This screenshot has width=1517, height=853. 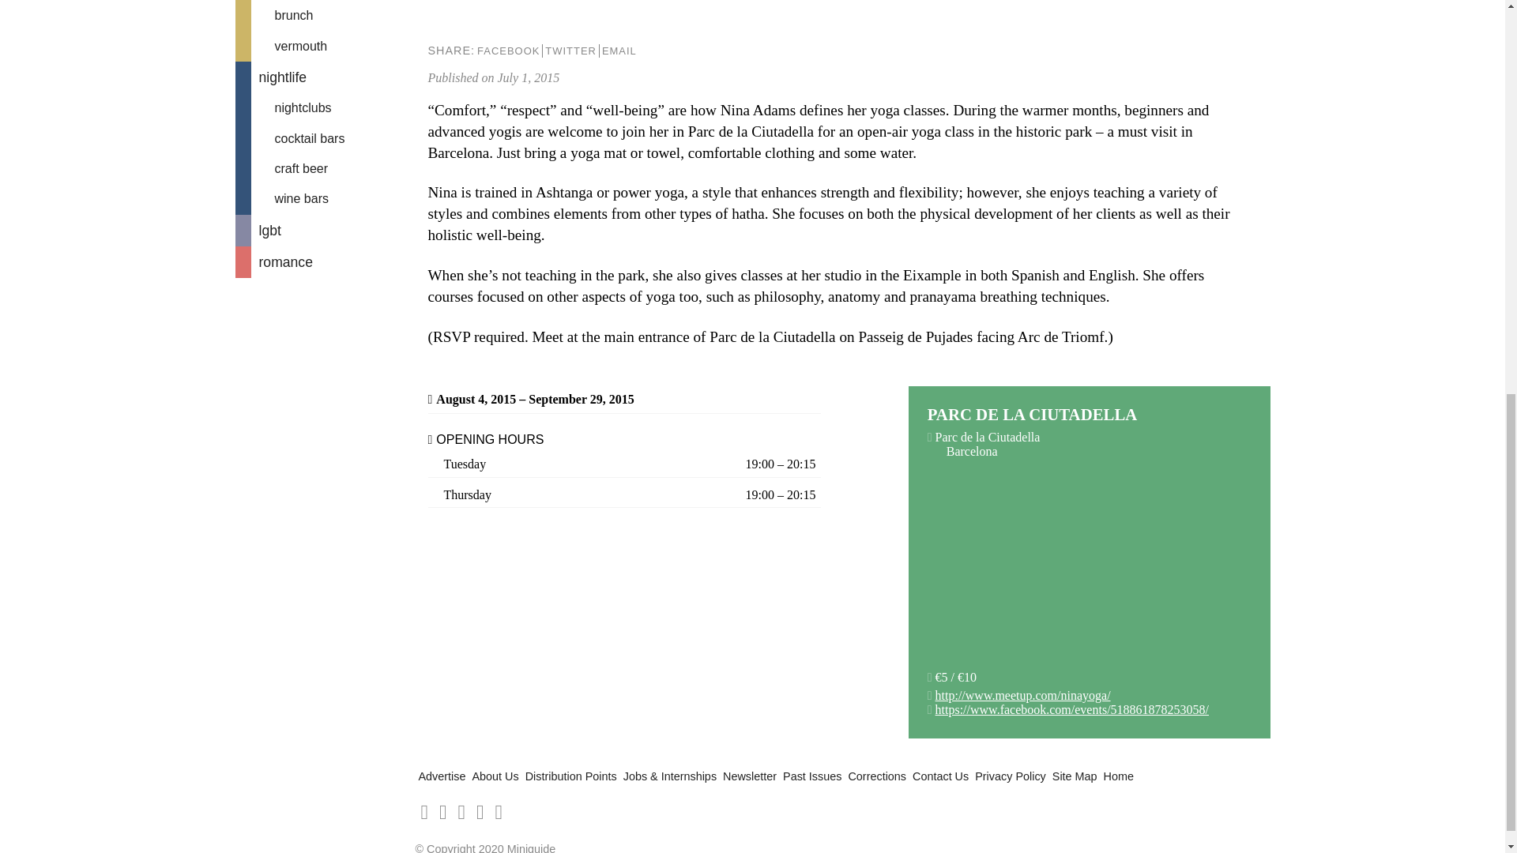 What do you see at coordinates (322, 107) in the screenshot?
I see `nightclubs` at bounding box center [322, 107].